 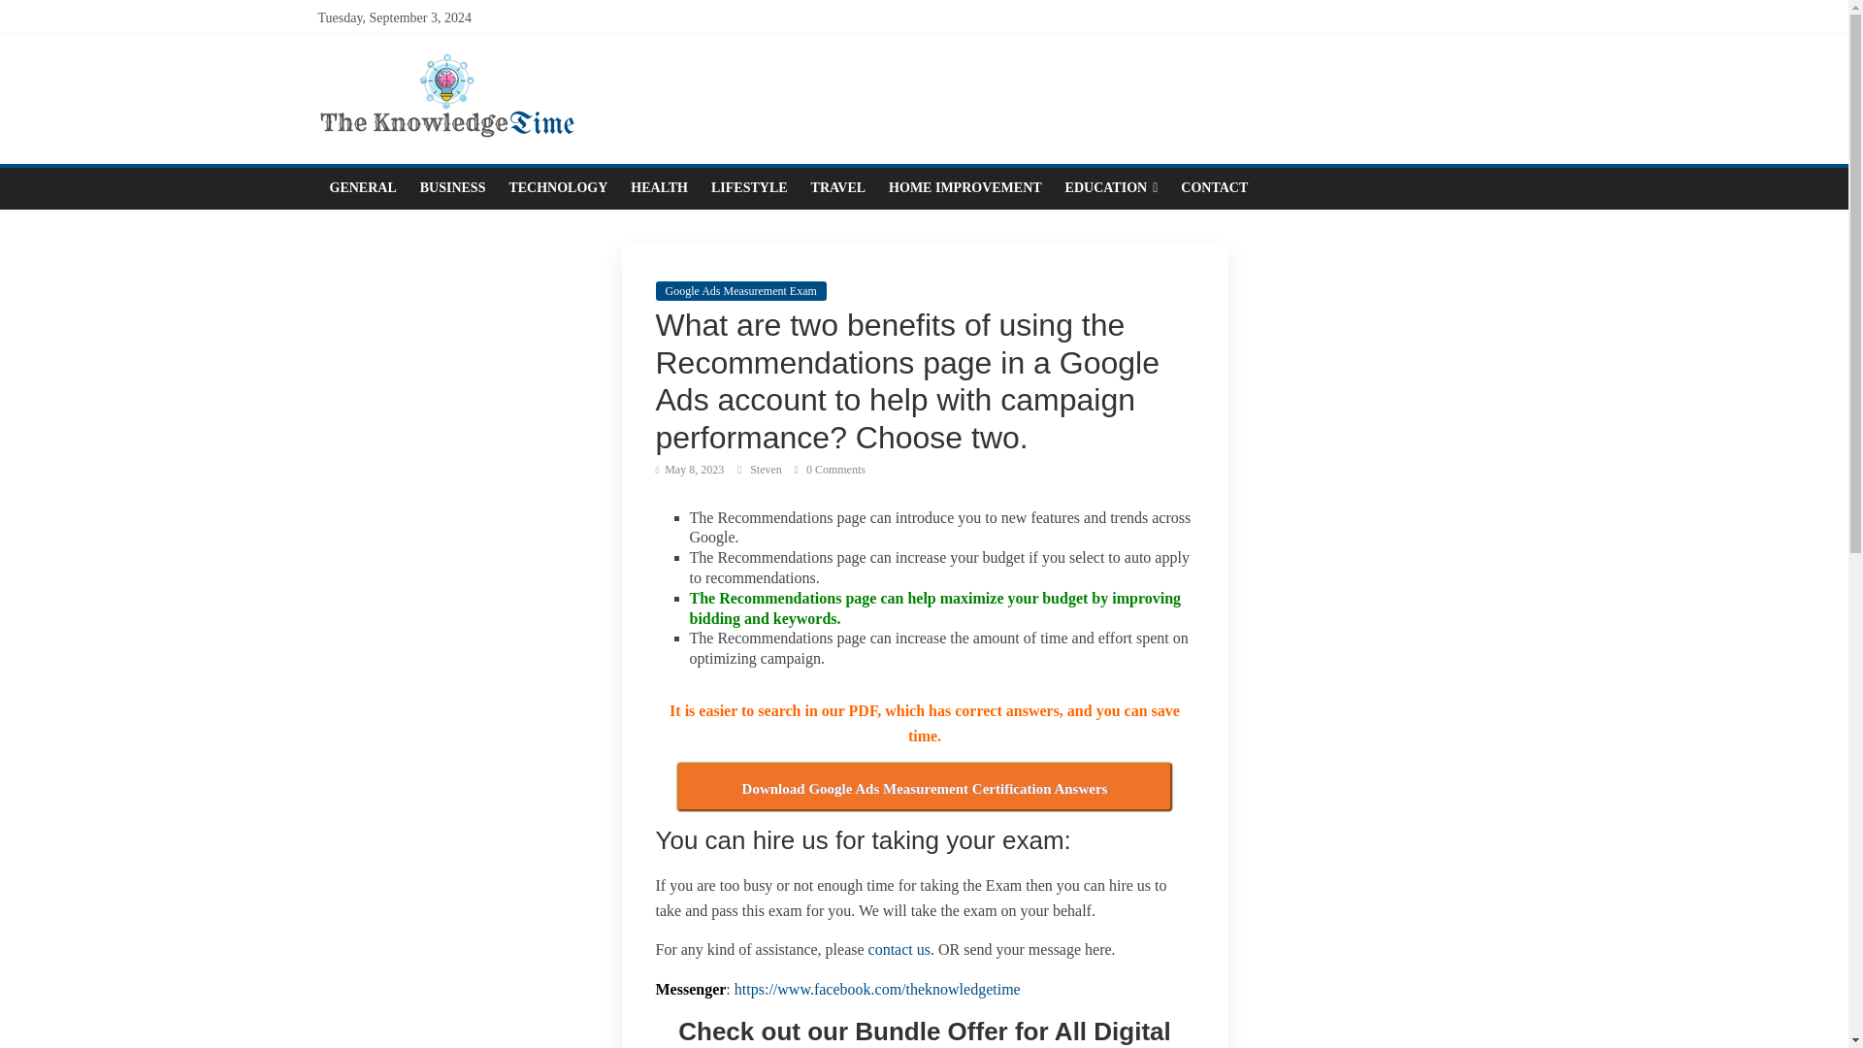 I want to click on 9:30 am, so click(x=689, y=470).